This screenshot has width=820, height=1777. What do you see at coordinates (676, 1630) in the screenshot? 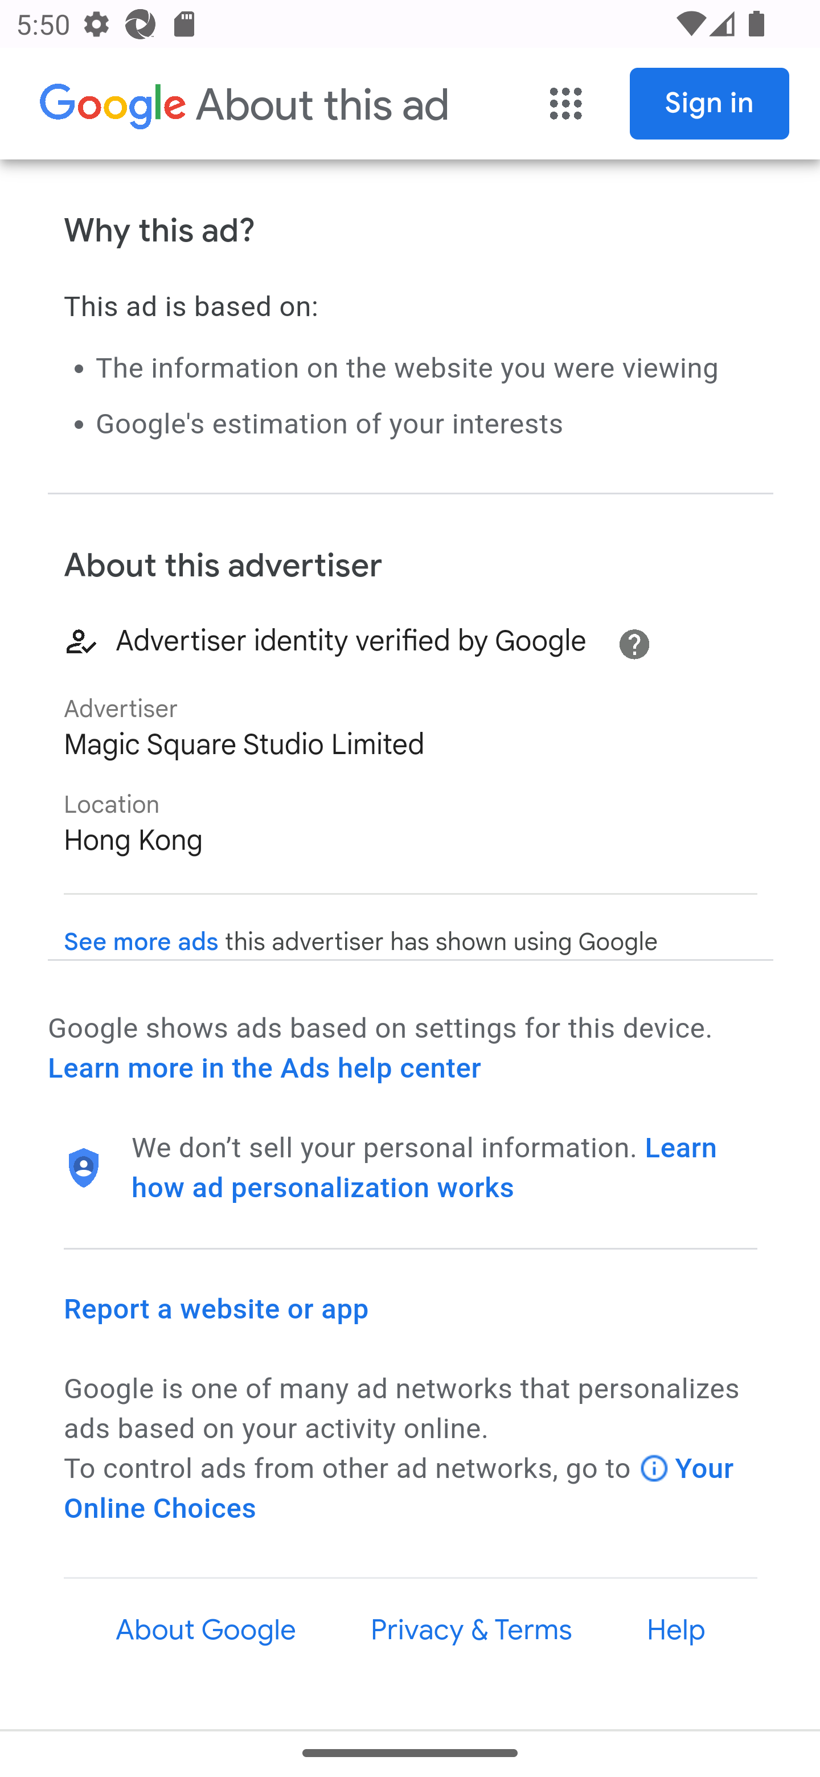
I see `Help` at bounding box center [676, 1630].